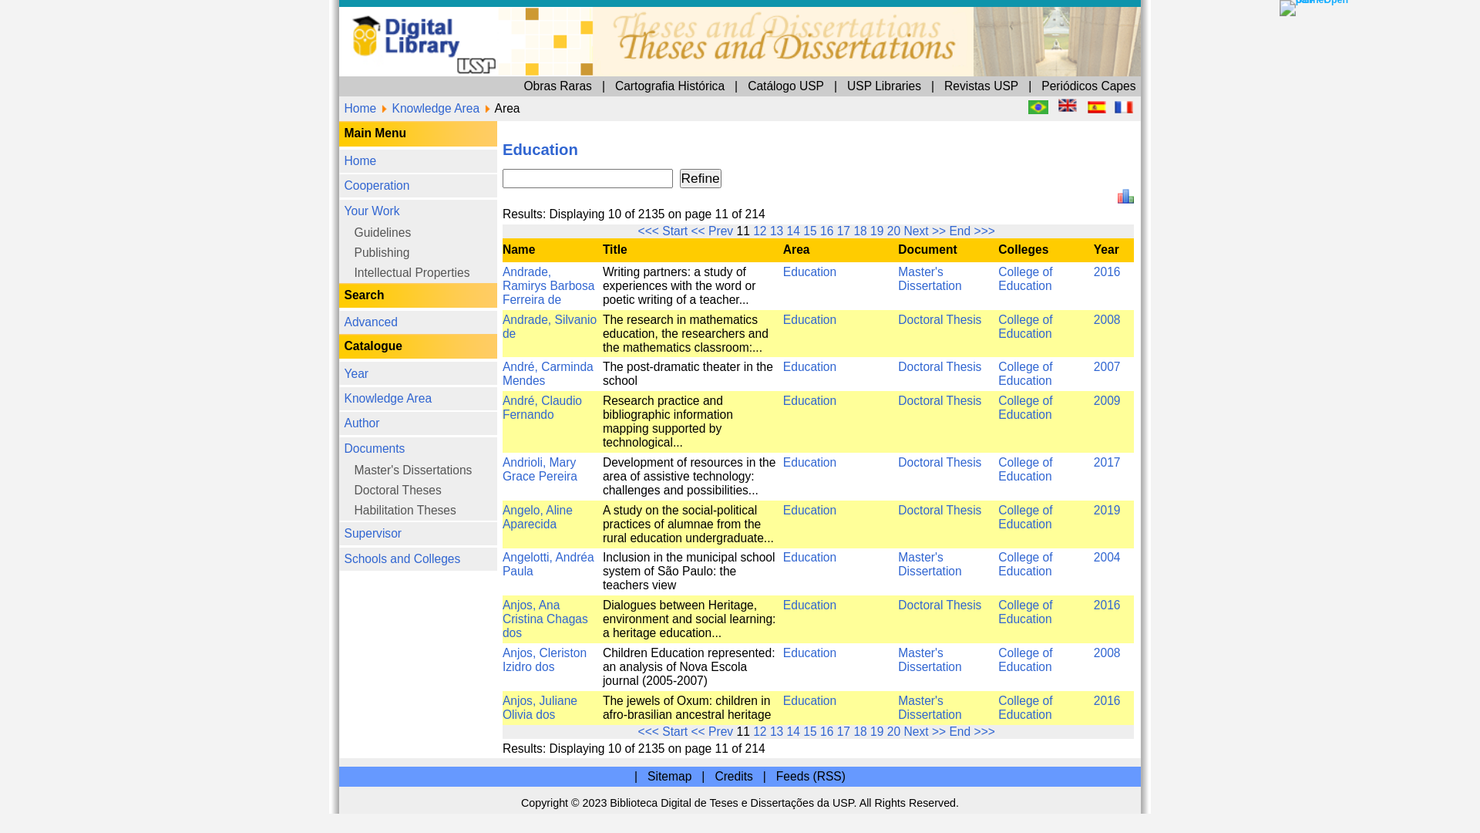  What do you see at coordinates (584, 177) in the screenshot?
I see `12` at bounding box center [584, 177].